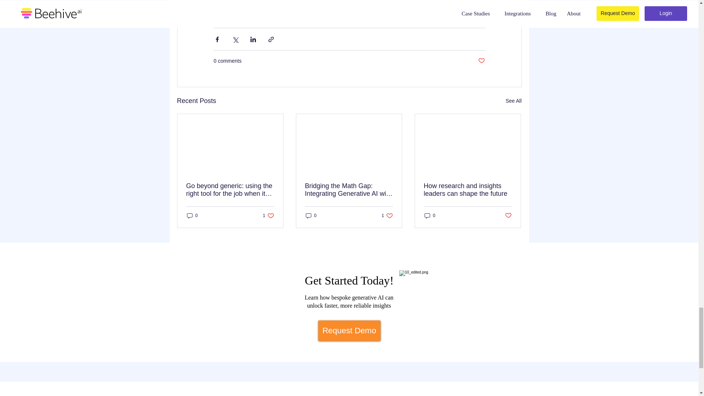 The height and width of the screenshot is (396, 704). What do you see at coordinates (508, 216) in the screenshot?
I see `Post not marked as liked` at bounding box center [508, 216].